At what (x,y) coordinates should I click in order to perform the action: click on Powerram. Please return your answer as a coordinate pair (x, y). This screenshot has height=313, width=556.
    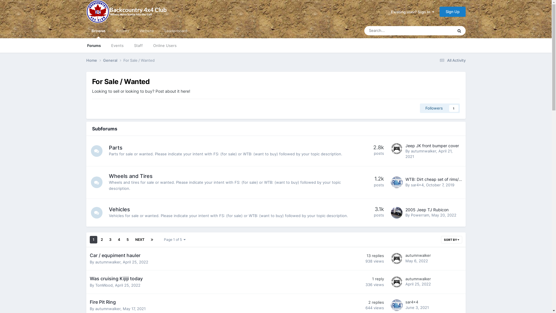
    Looking at the image, I should click on (420, 215).